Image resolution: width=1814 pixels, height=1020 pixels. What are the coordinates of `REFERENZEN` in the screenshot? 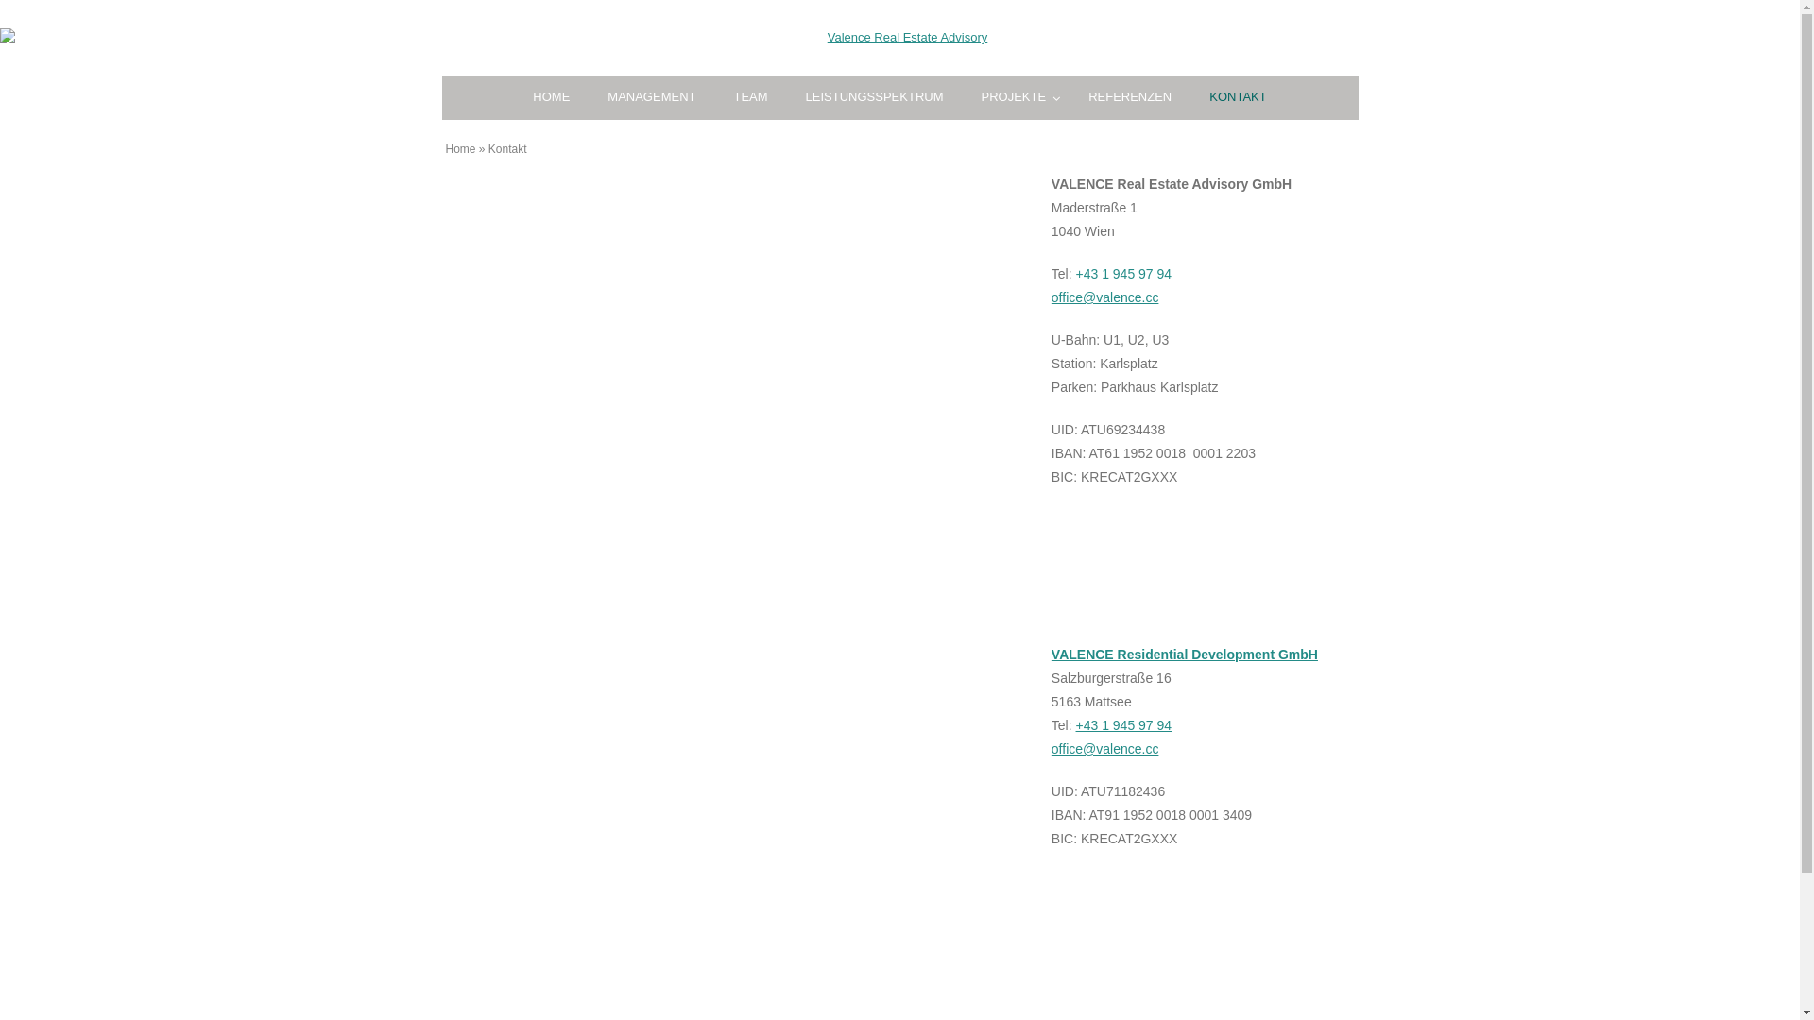 It's located at (1130, 98).